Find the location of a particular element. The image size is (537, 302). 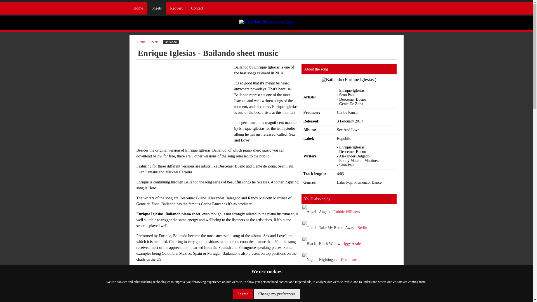

He's A Pirate - Klaus Badelt is located at coordinates (324, 276).